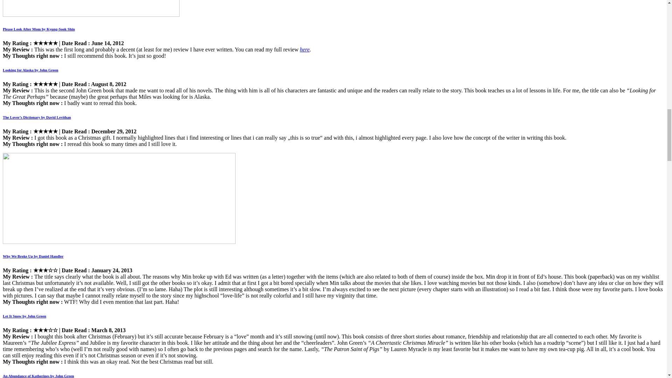  Describe the element at coordinates (24, 316) in the screenshot. I see `Let It Snow by John Green` at that location.